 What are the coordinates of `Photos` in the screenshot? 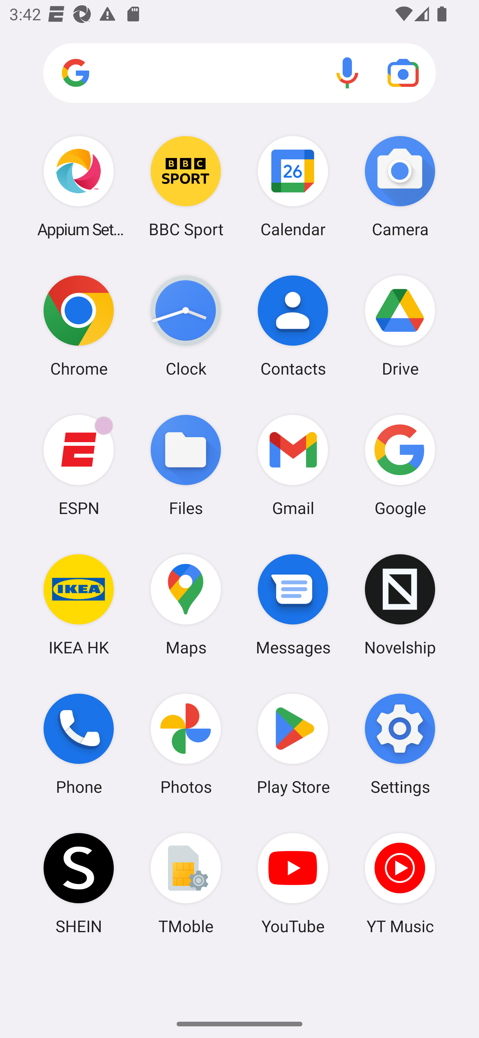 It's located at (186, 744).